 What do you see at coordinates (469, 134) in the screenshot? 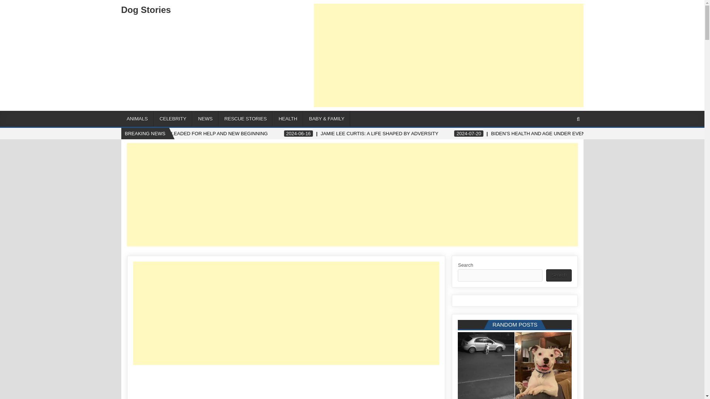
I see `2024-06-16 JAMIE LEE CURTIS: A LIFE SHAPED BY ADVERSITY` at bounding box center [469, 134].